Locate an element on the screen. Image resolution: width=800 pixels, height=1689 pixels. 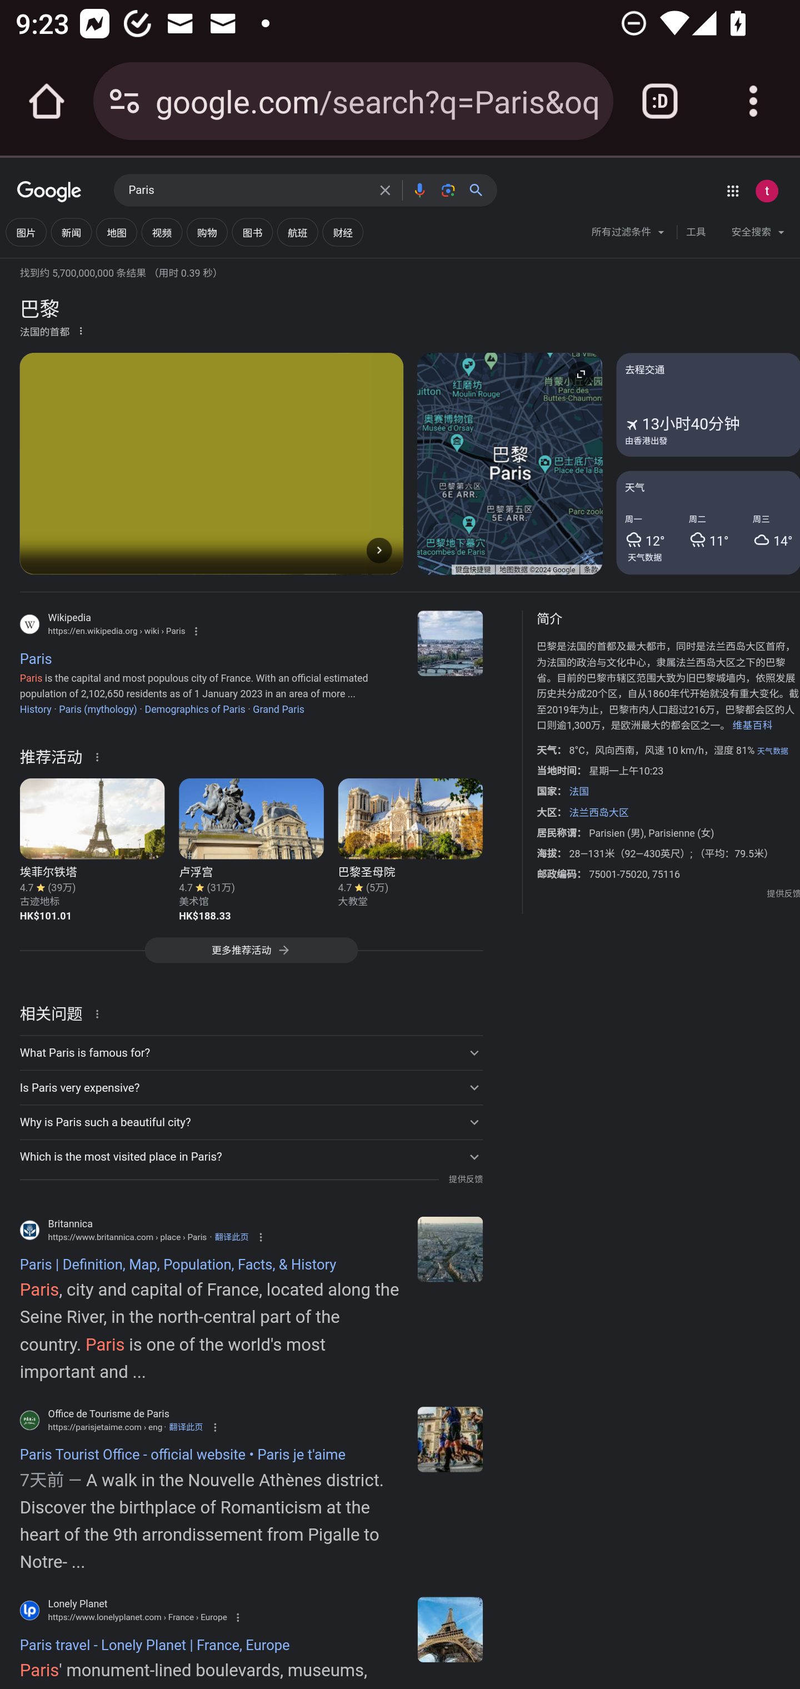
Is Paris very expensive? is located at coordinates (251, 1088).